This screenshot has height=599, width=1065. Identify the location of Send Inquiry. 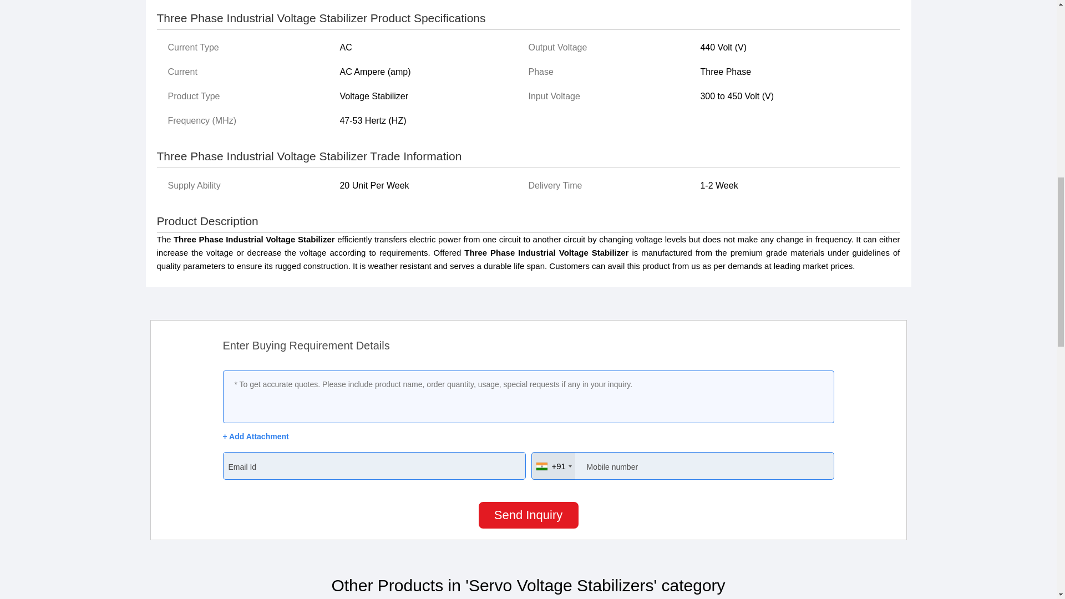
(528, 515).